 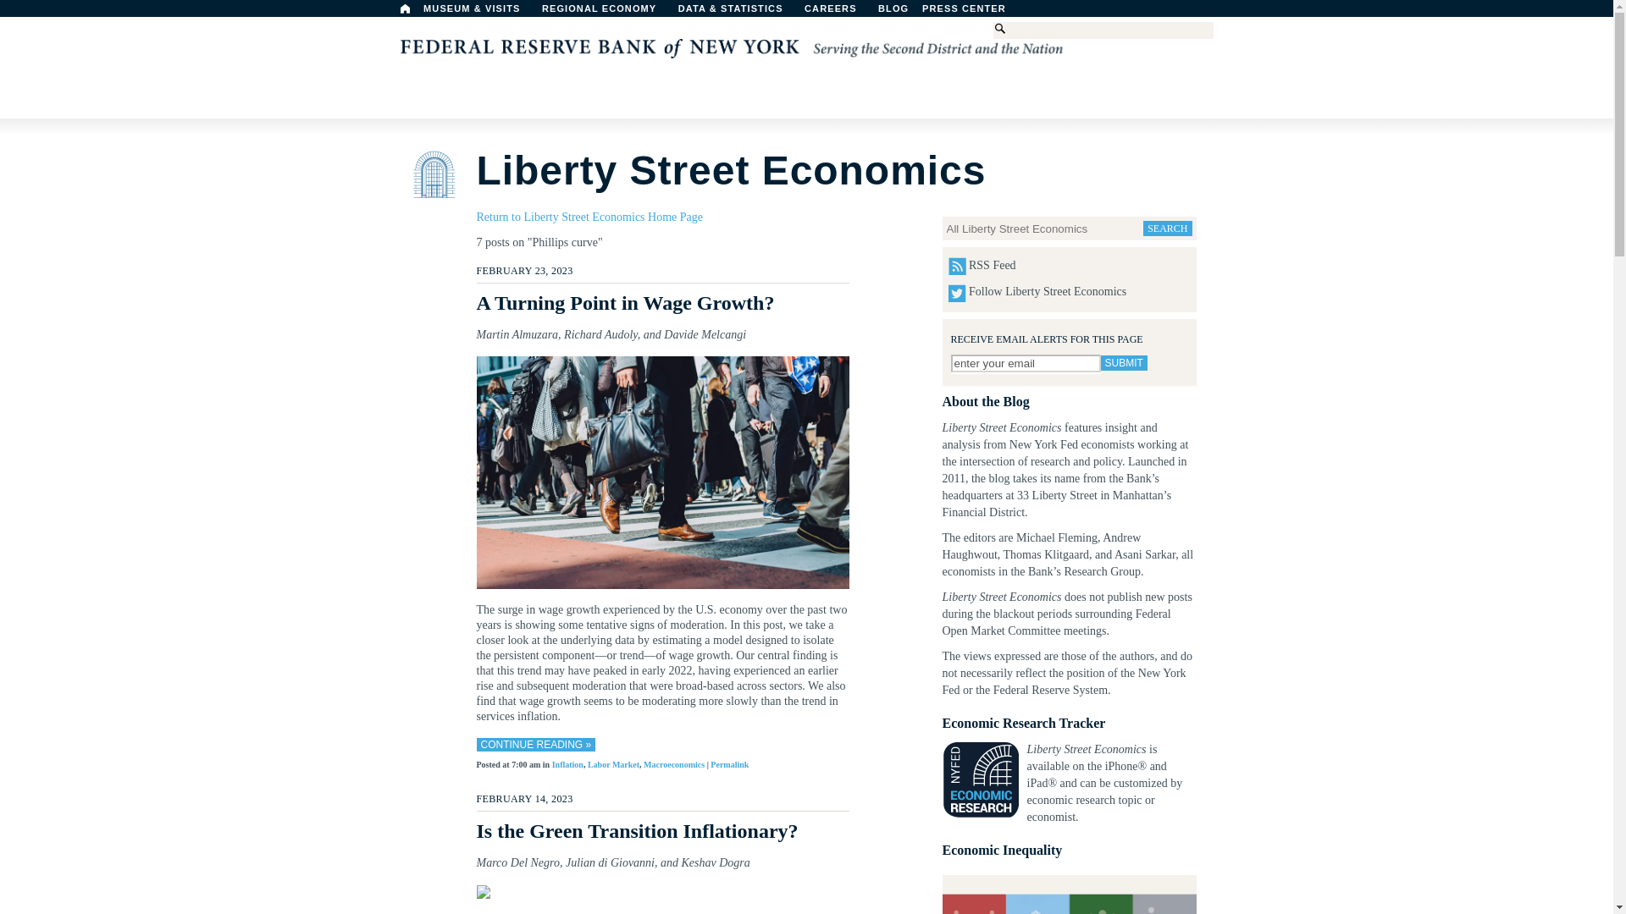 I want to click on enter your email, so click(x=1025, y=363).